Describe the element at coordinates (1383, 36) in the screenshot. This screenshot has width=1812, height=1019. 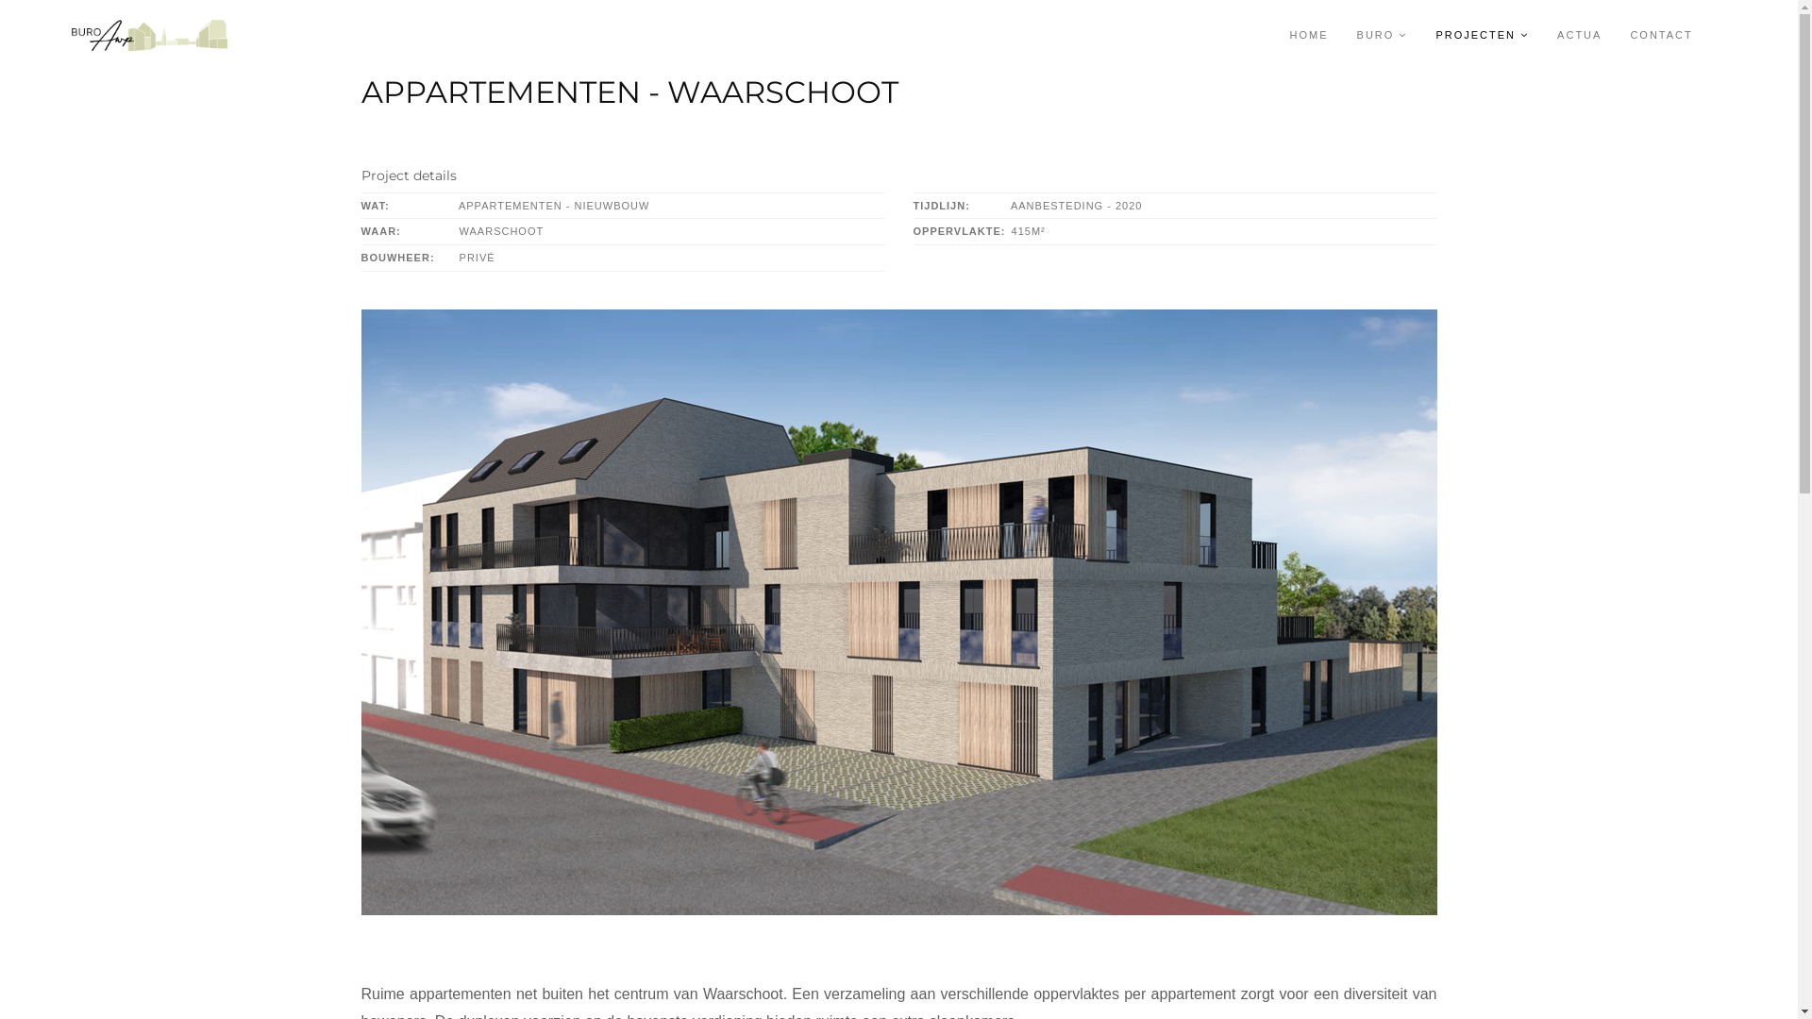
I see `BURO` at that location.